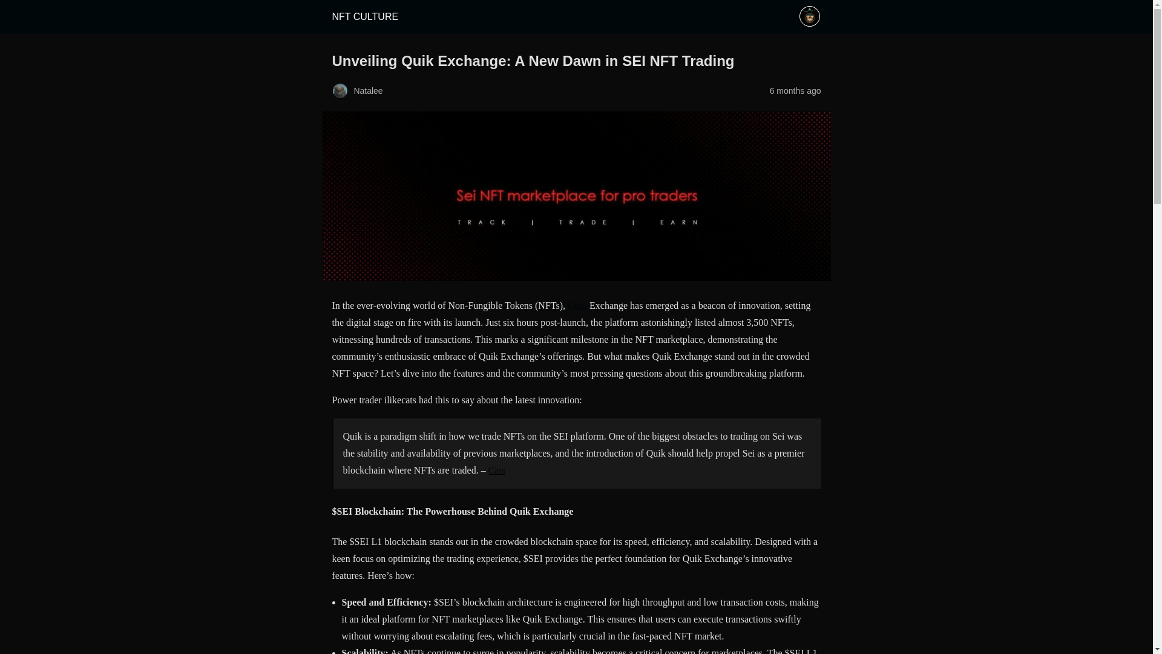 This screenshot has height=654, width=1162. I want to click on NFT CULTURE, so click(364, 16).